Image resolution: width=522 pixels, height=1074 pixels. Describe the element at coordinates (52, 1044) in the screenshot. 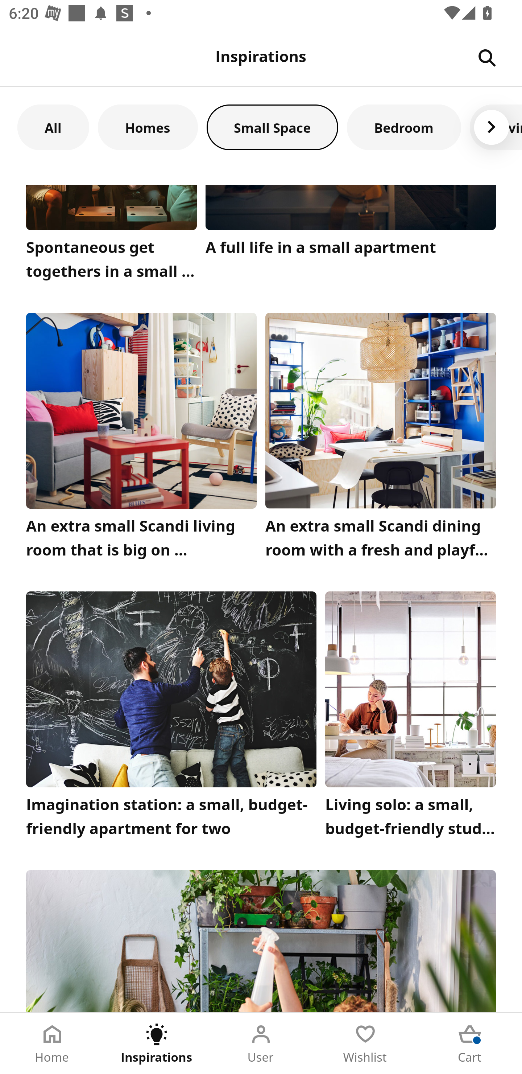

I see `Home
Tab 1 of 5` at that location.